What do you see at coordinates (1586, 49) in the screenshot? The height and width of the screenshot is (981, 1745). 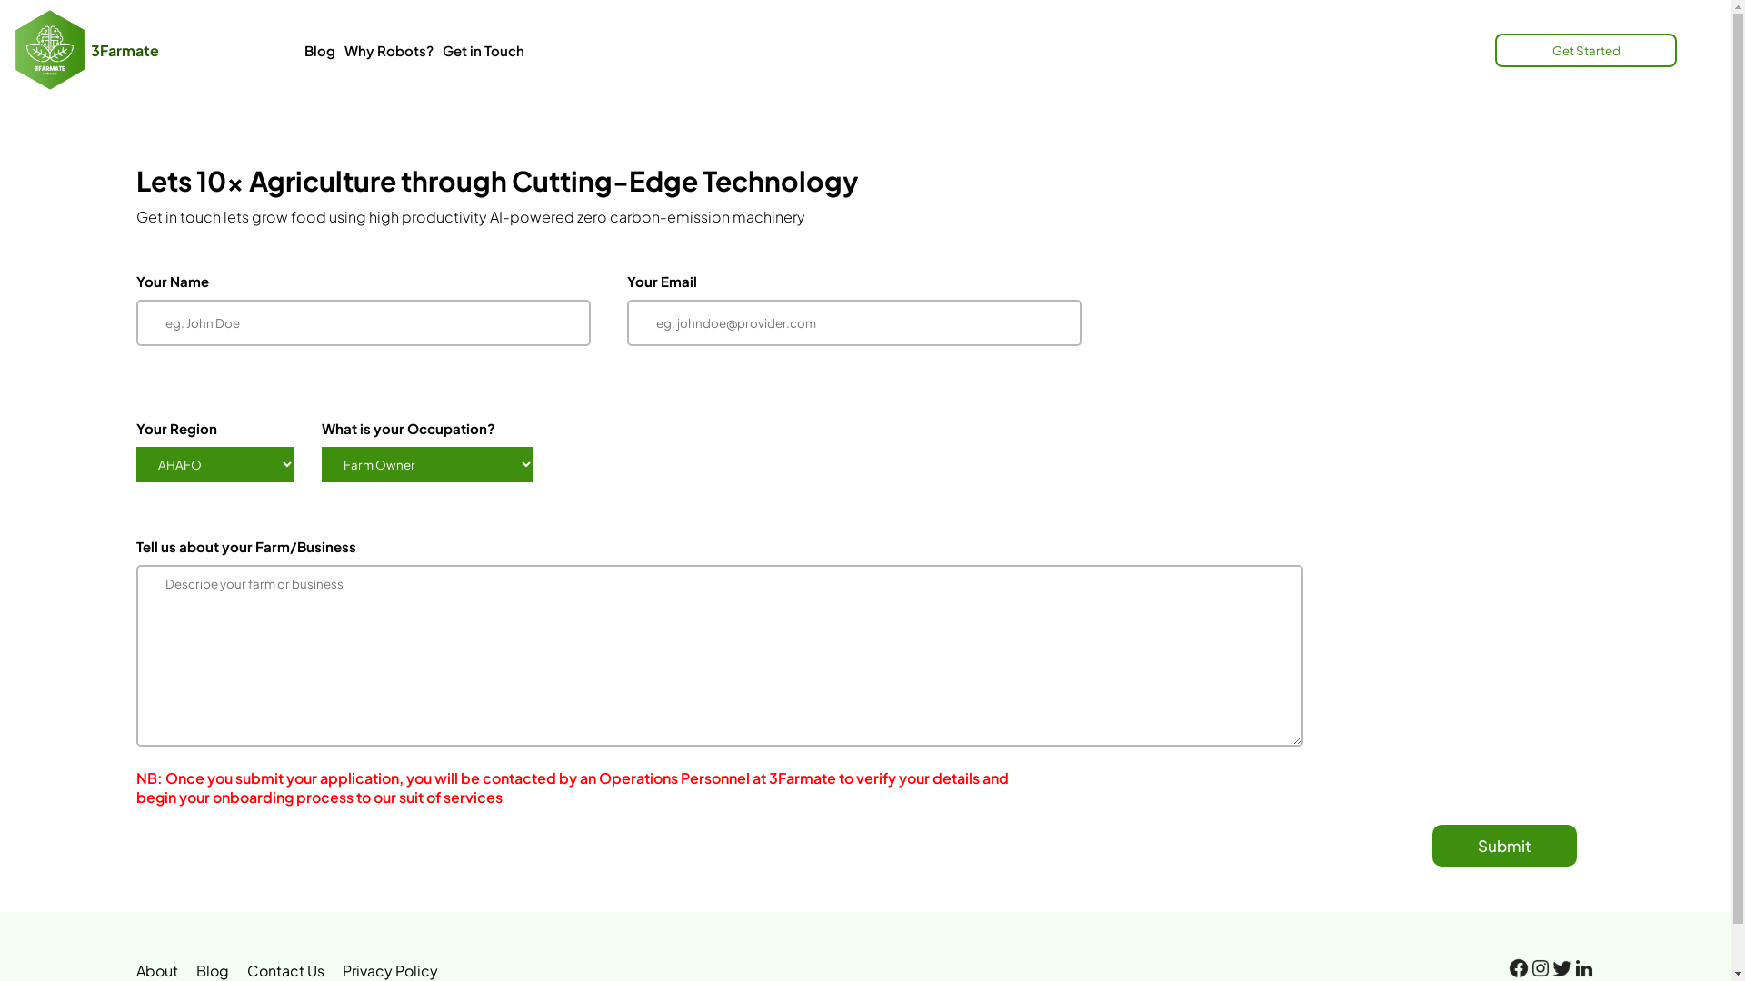 I see `Get Started` at bounding box center [1586, 49].